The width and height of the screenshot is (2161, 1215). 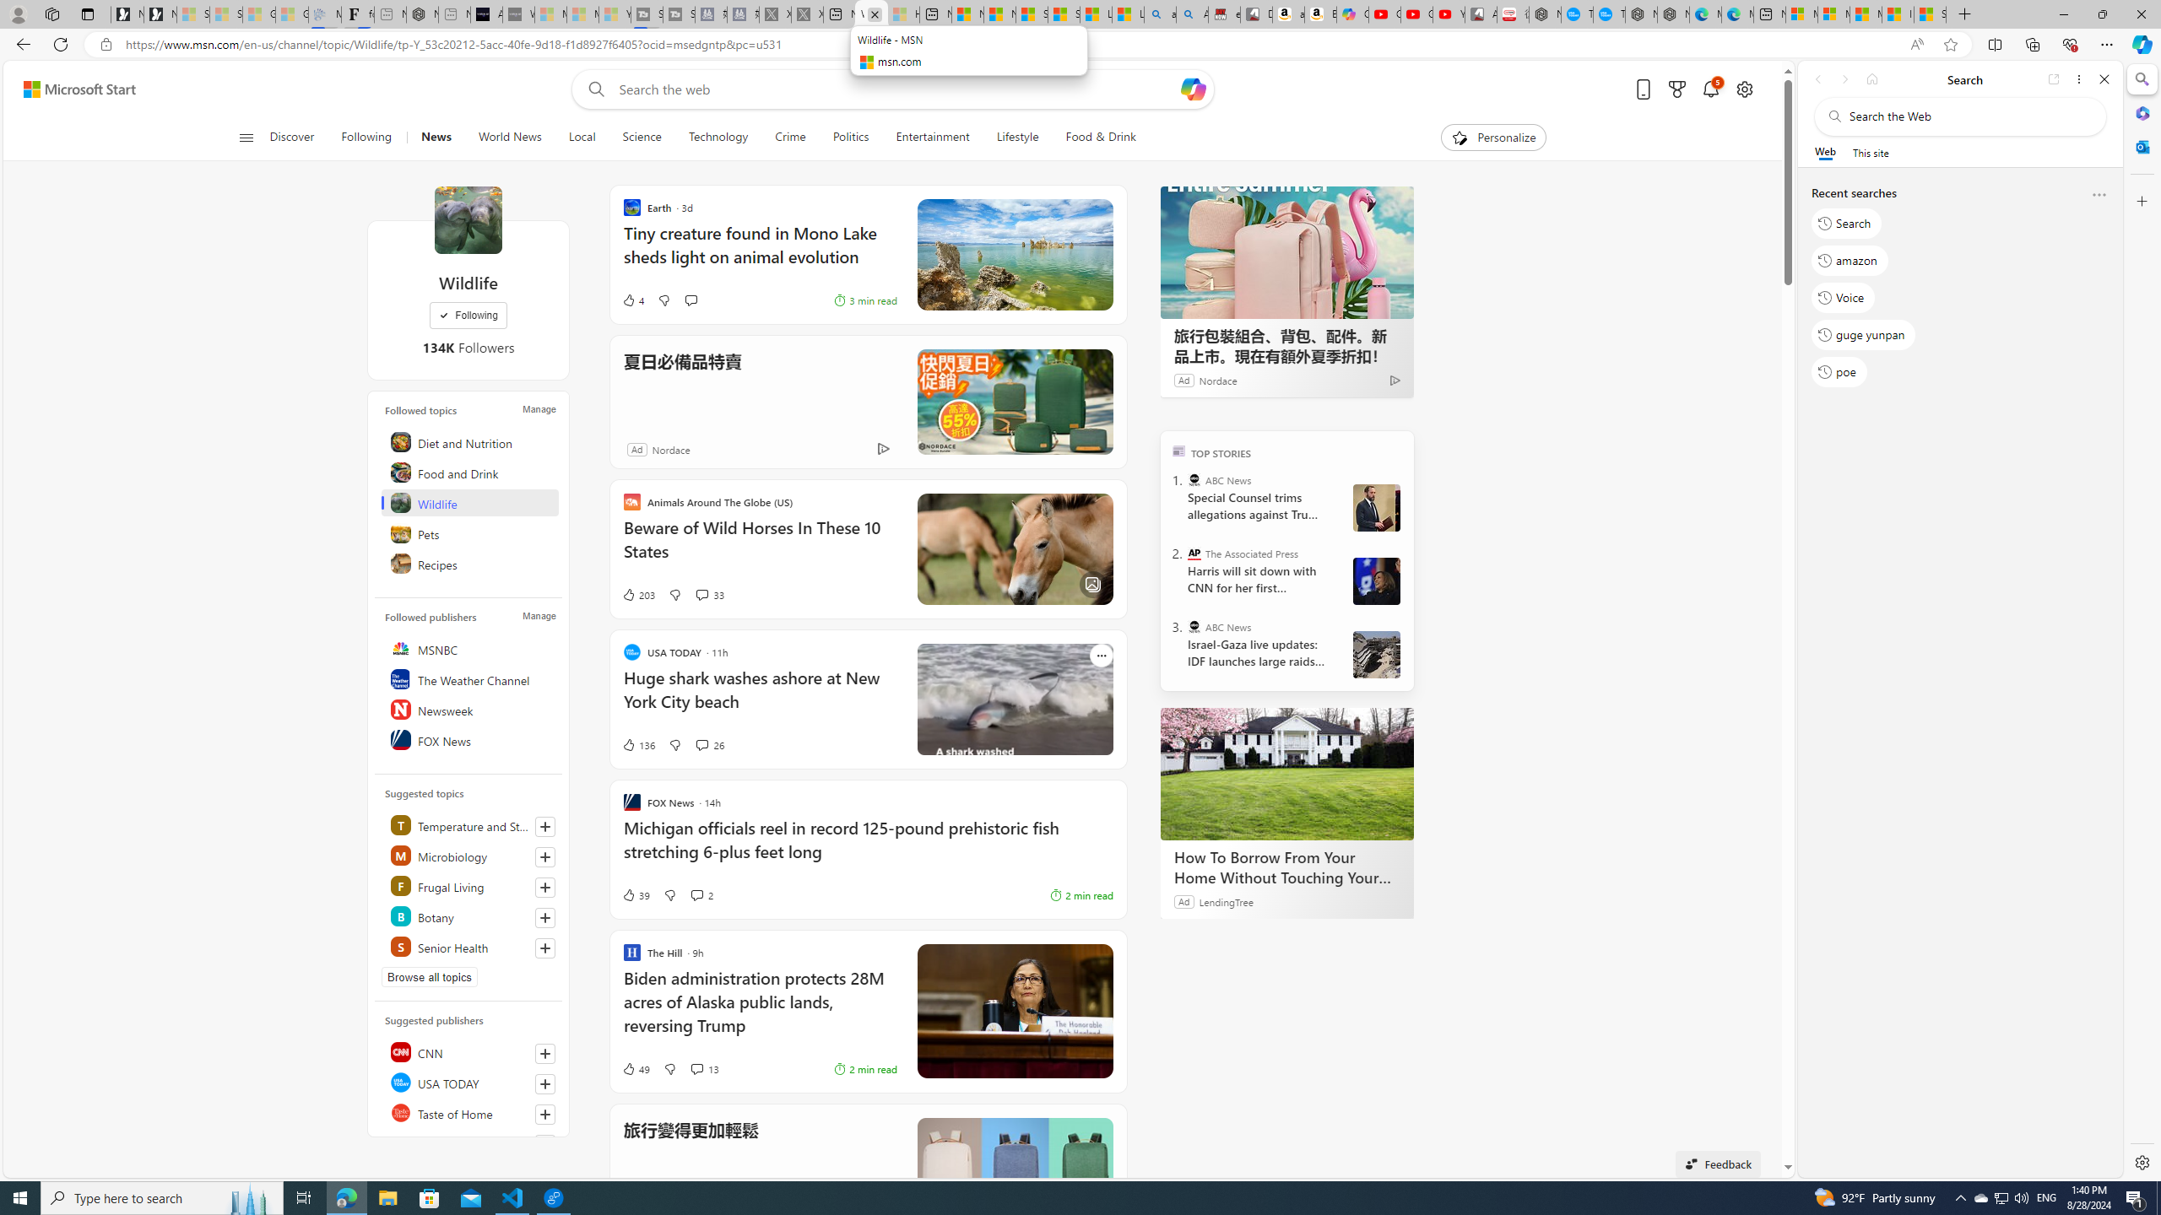 I want to click on Microsoft Start - Sleeping, so click(x=582, y=14).